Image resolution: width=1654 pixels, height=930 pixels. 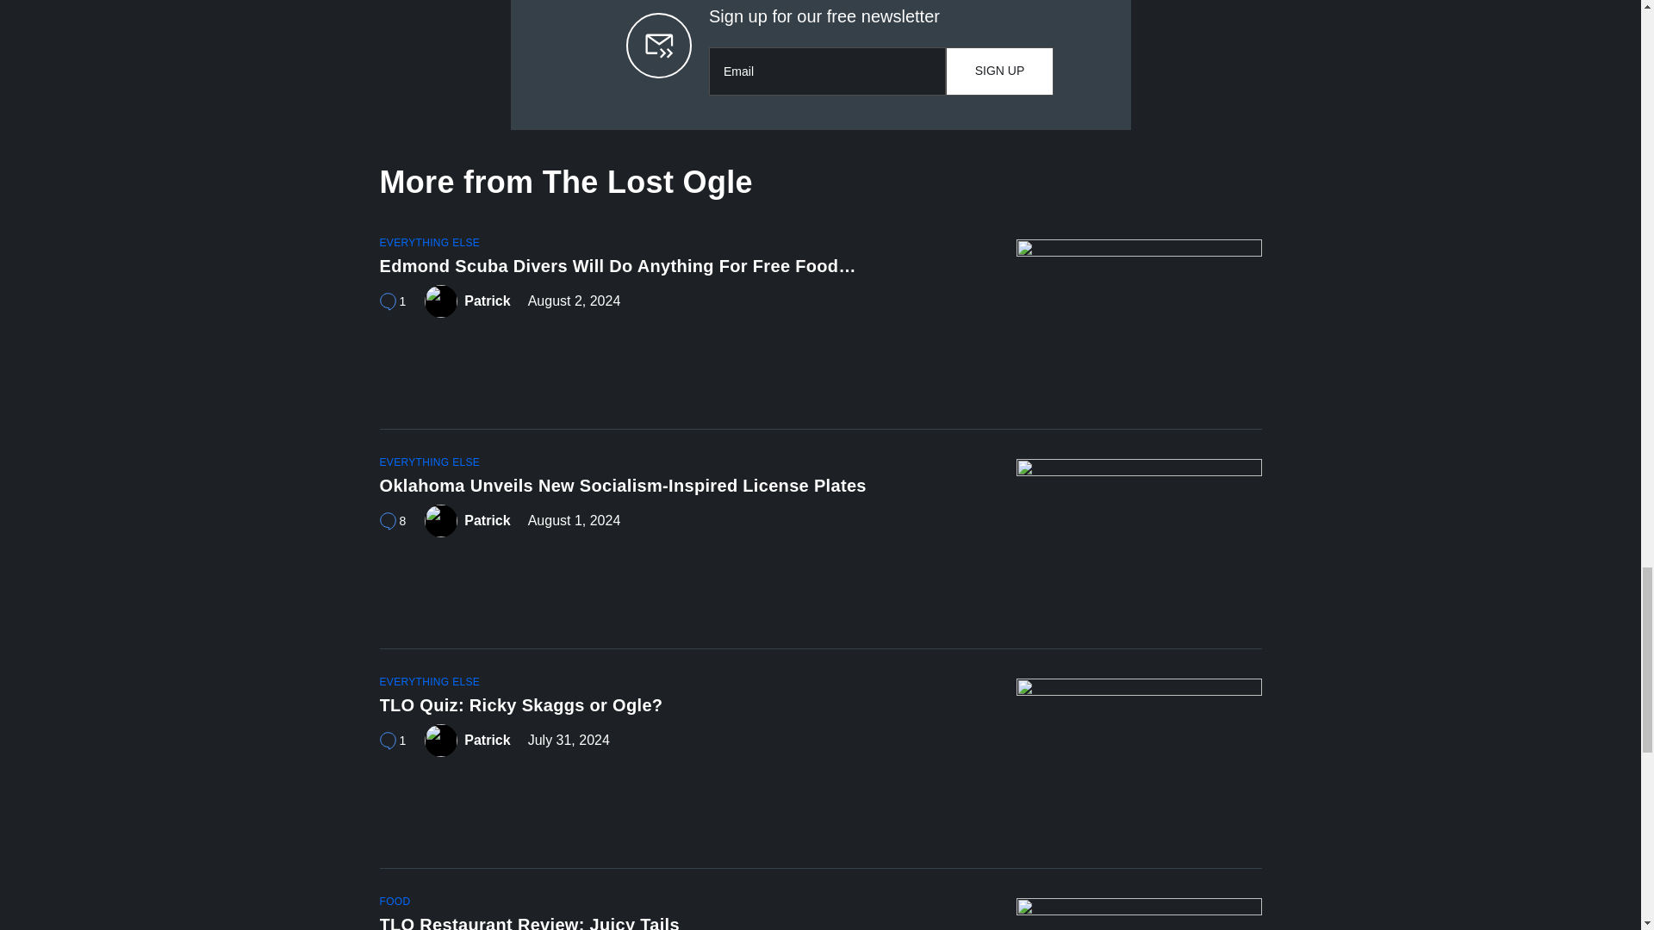 I want to click on EVERYTHING ELSE, so click(x=429, y=243).